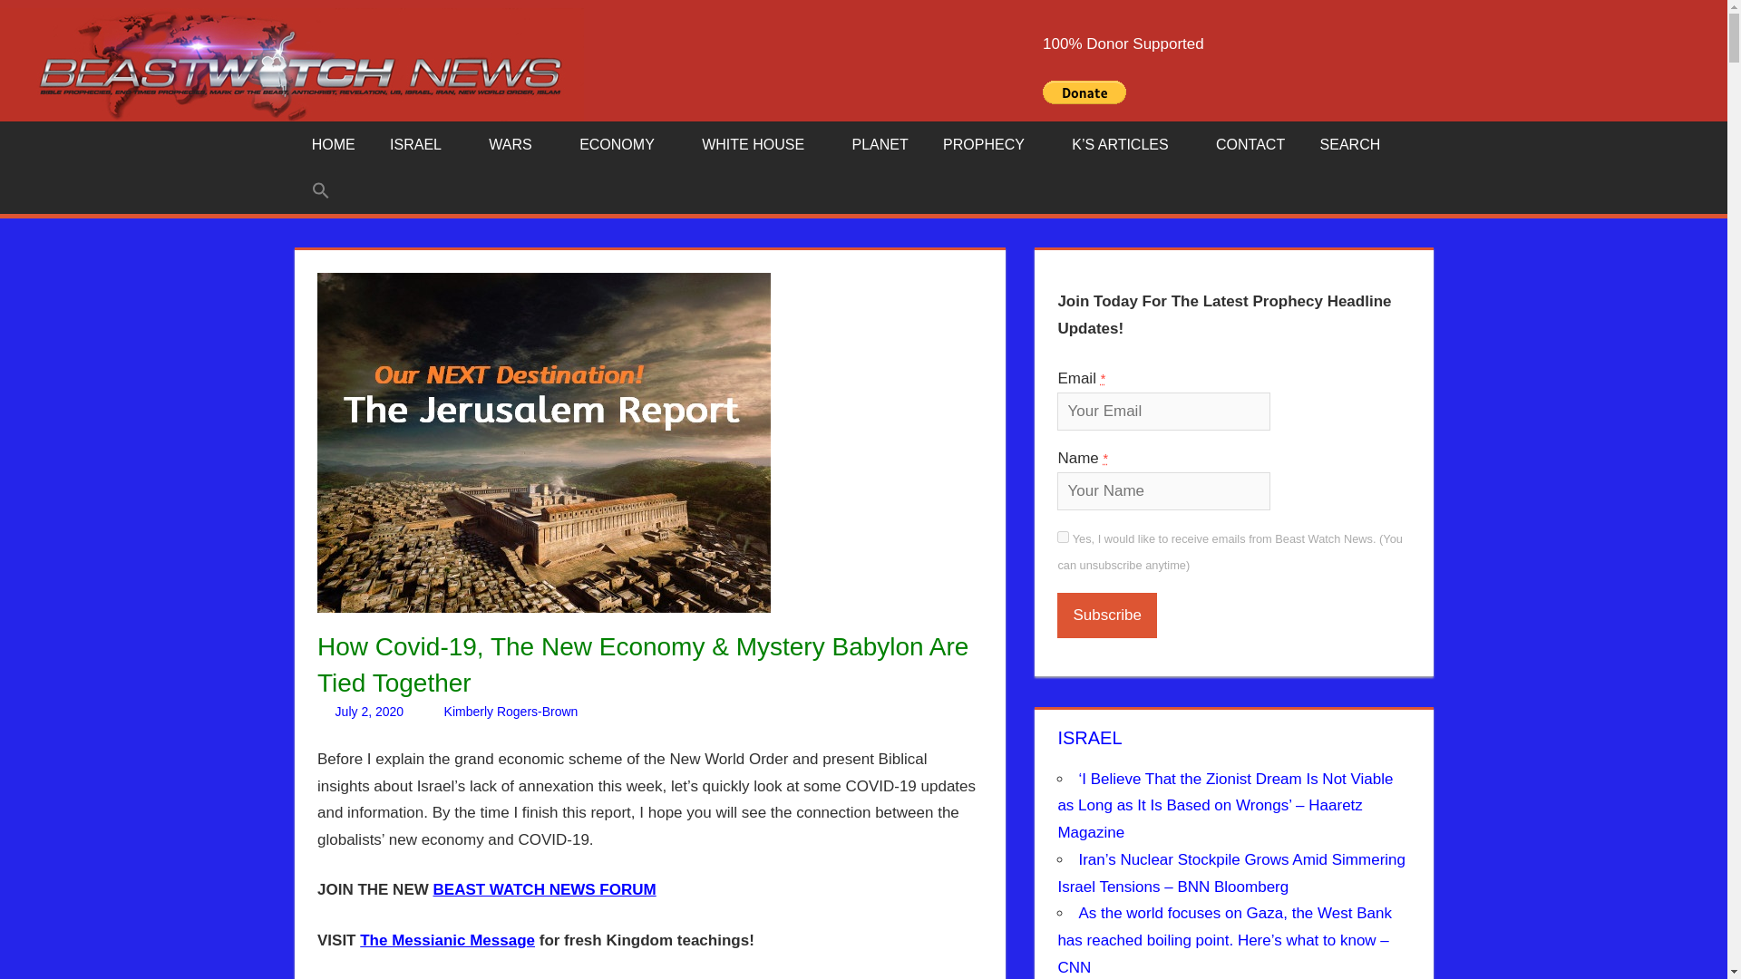 The height and width of the screenshot is (979, 1741). Describe the element at coordinates (370, 711) in the screenshot. I see `12:26 pm` at that location.